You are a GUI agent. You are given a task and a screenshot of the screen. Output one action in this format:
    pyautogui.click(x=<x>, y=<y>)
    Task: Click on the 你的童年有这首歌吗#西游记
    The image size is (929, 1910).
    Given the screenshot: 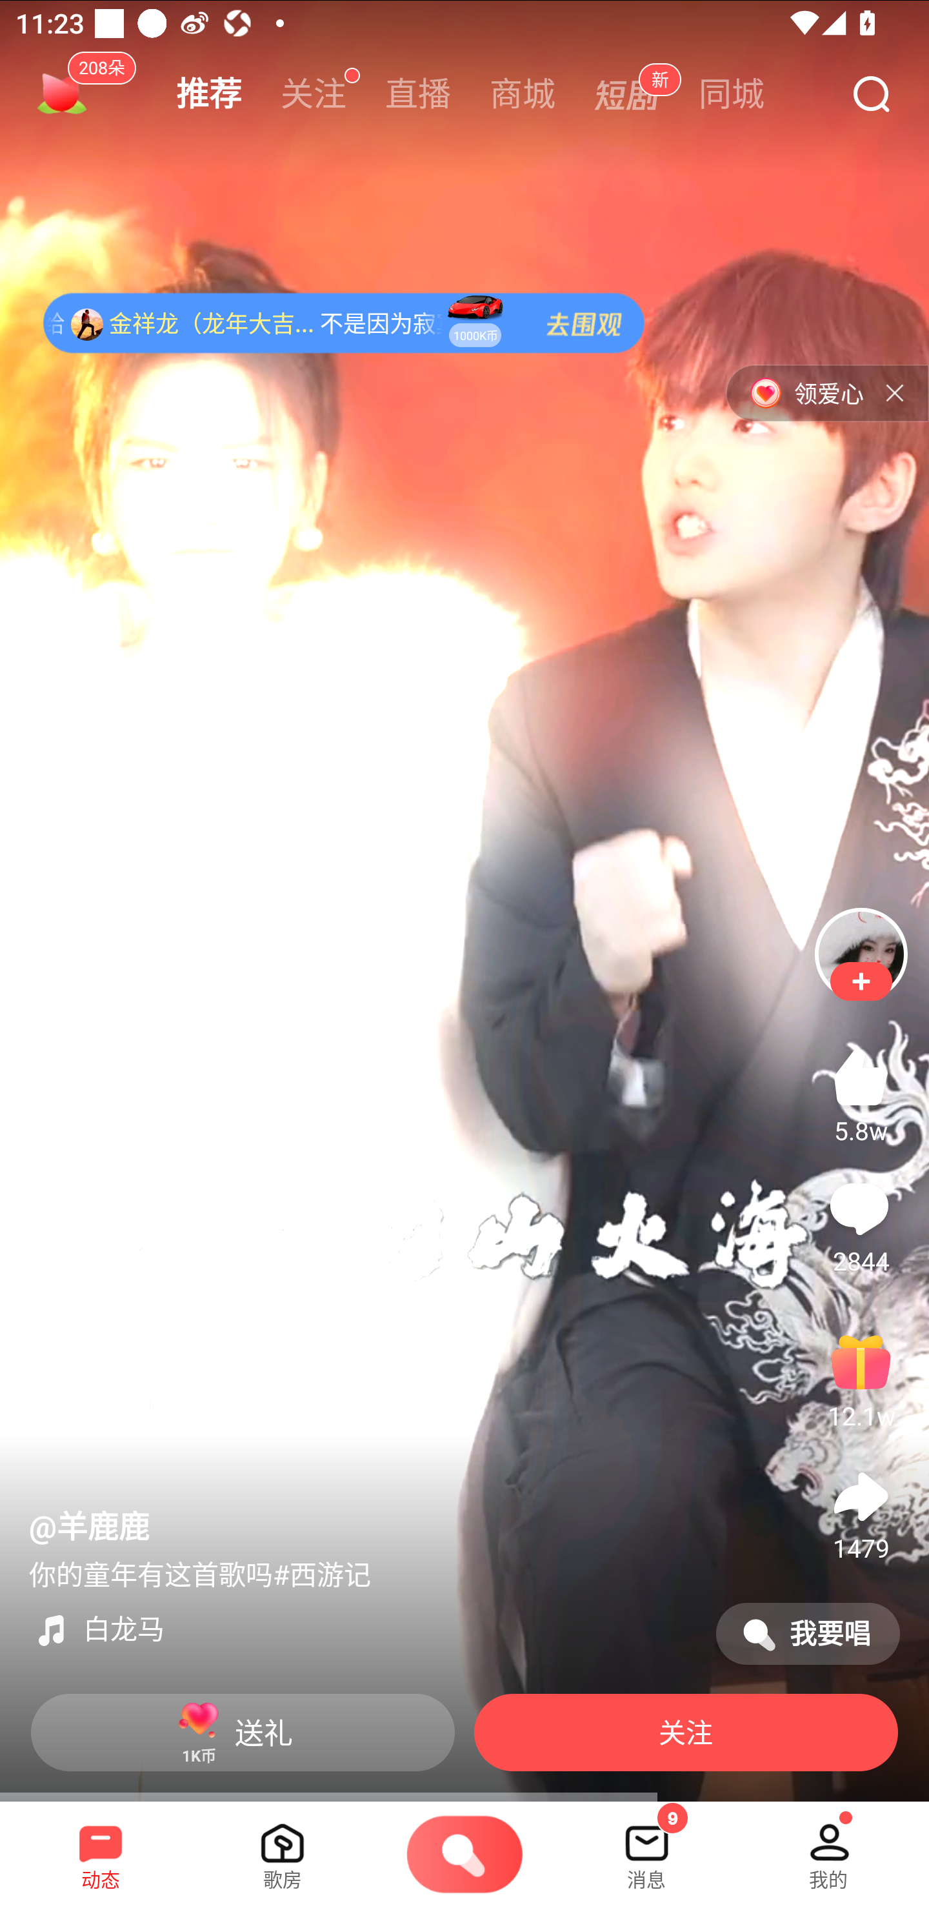 What is the action you would take?
    pyautogui.click(x=199, y=1576)
    